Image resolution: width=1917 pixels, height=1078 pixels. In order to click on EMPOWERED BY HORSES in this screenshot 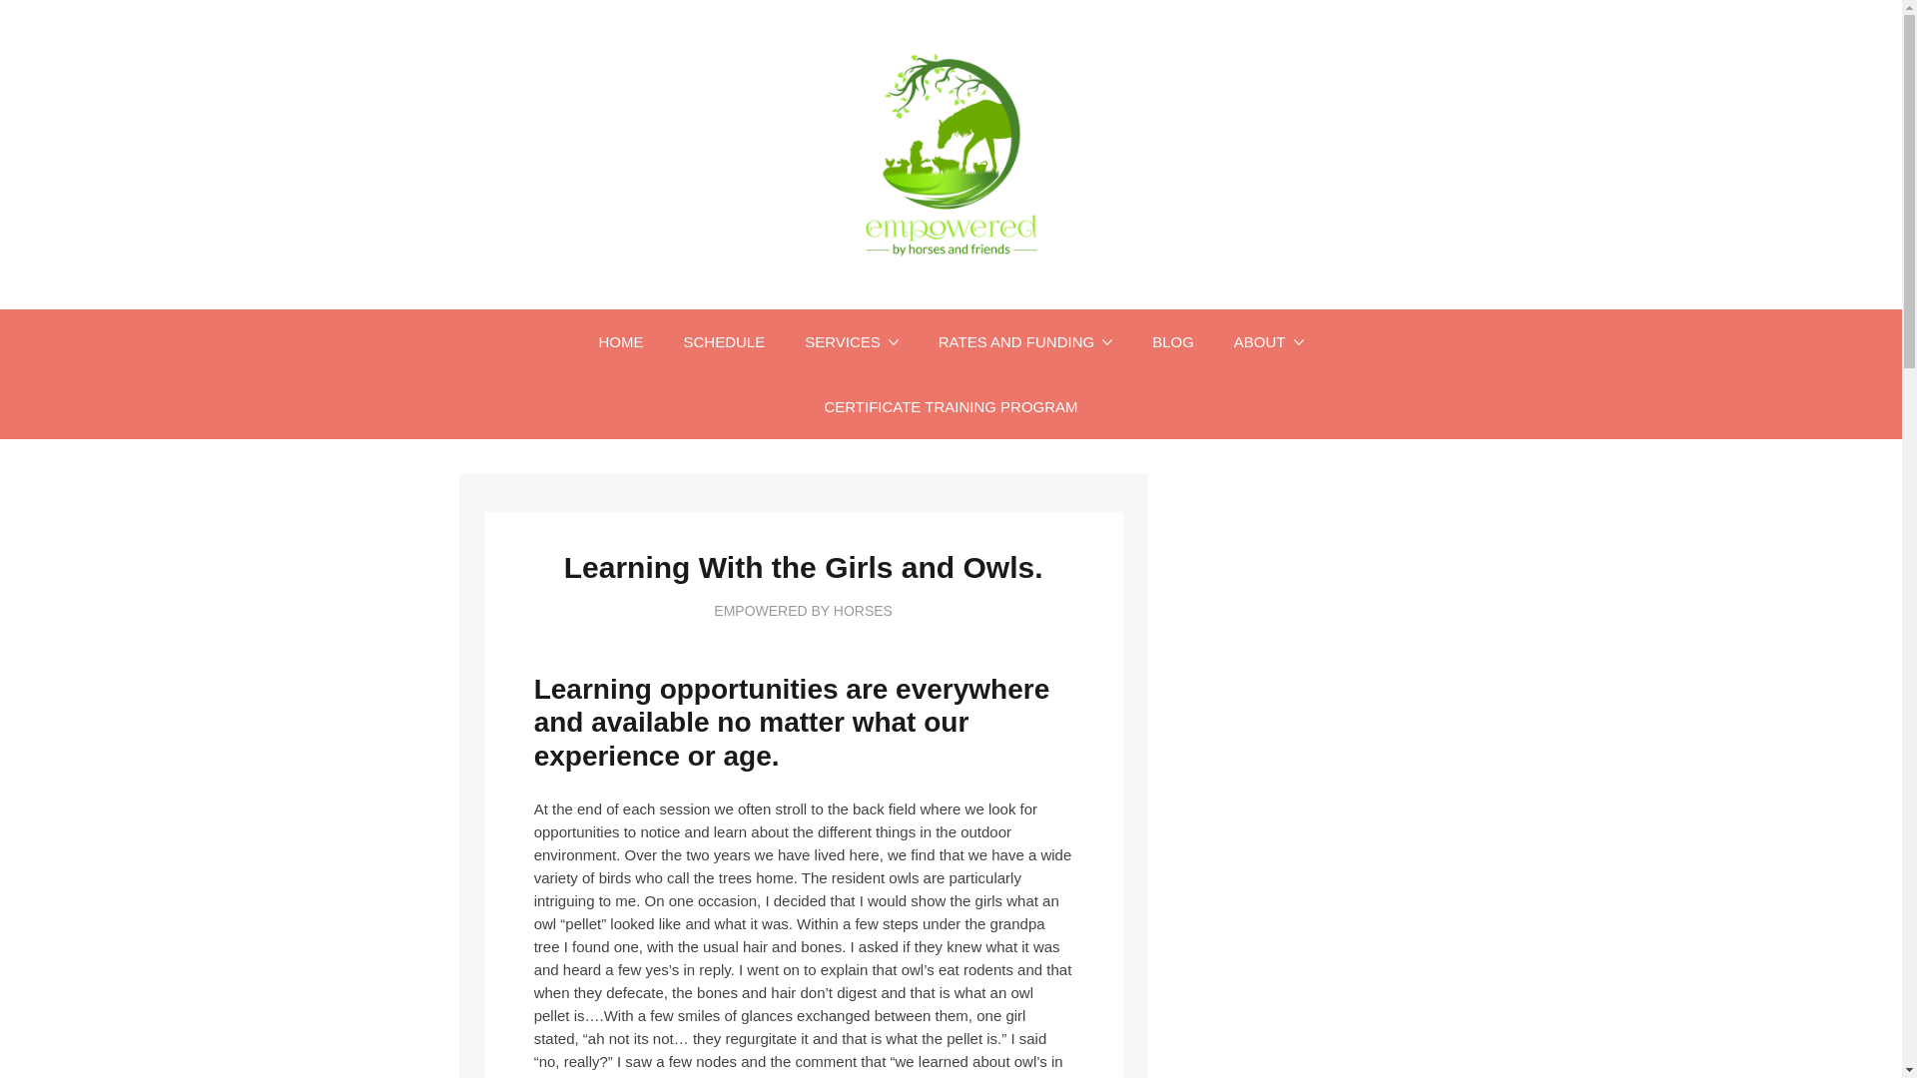, I will do `click(803, 610)`.